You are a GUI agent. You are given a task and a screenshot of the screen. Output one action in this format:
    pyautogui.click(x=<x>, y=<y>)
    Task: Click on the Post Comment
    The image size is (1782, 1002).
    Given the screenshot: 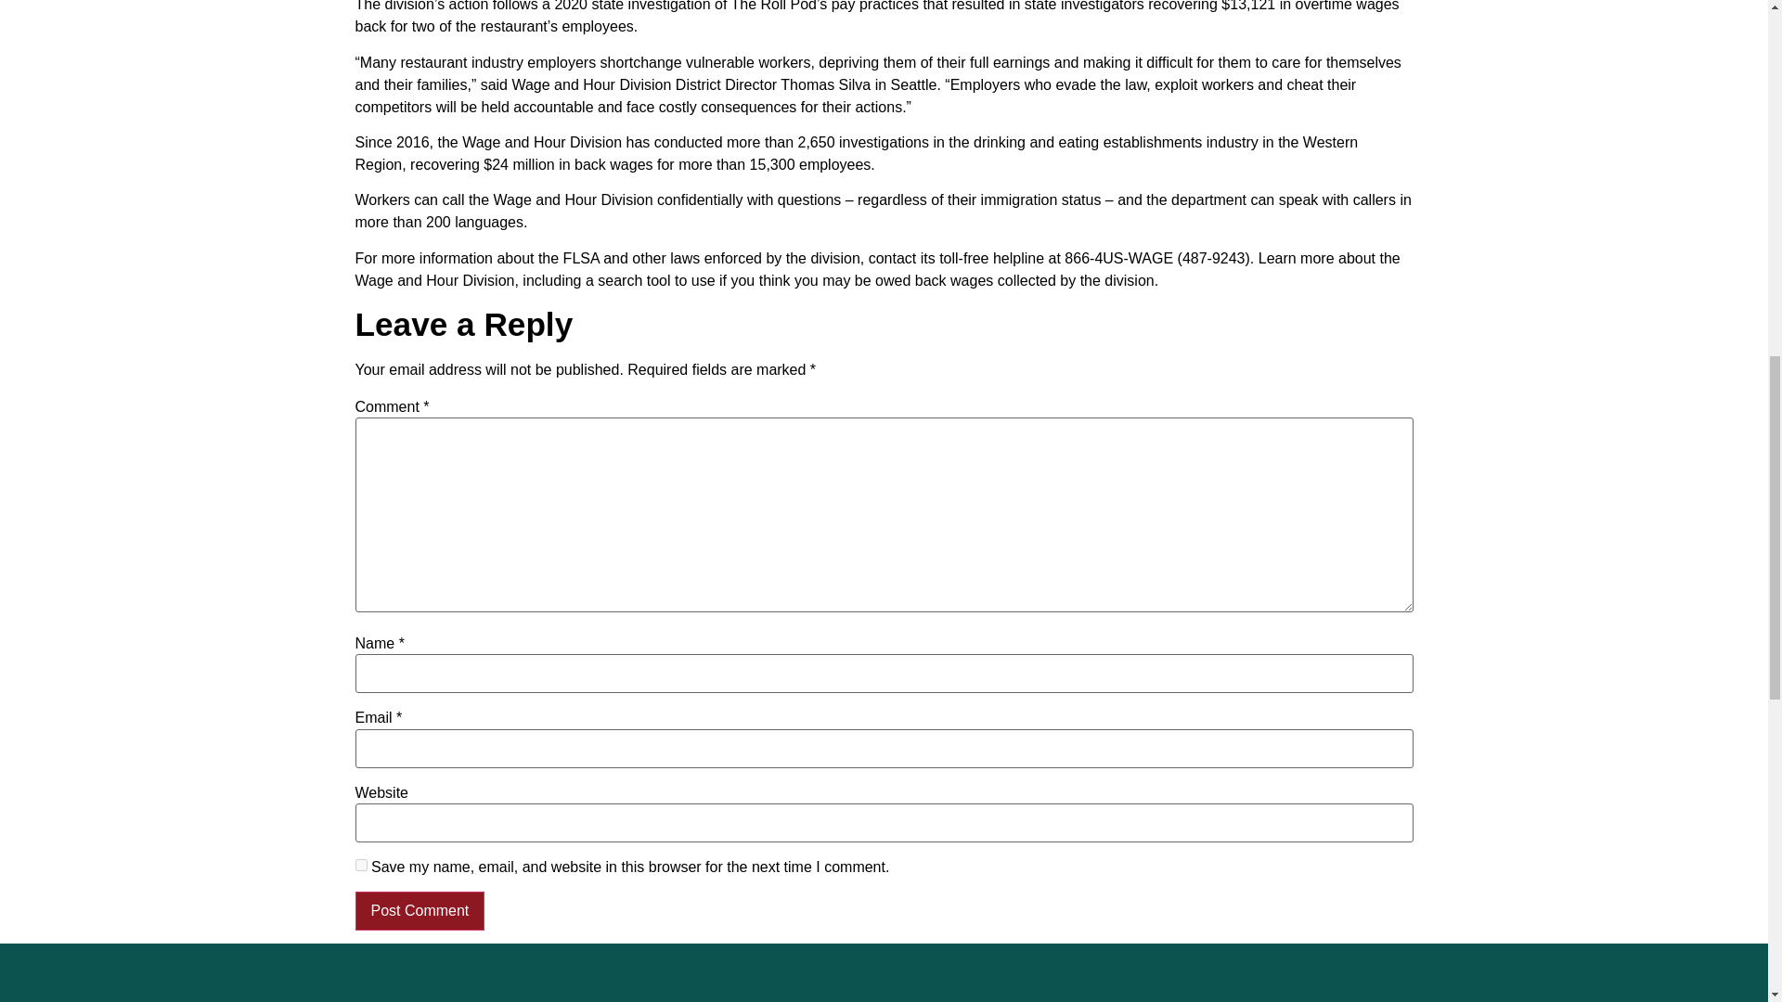 What is the action you would take?
    pyautogui.click(x=420, y=911)
    